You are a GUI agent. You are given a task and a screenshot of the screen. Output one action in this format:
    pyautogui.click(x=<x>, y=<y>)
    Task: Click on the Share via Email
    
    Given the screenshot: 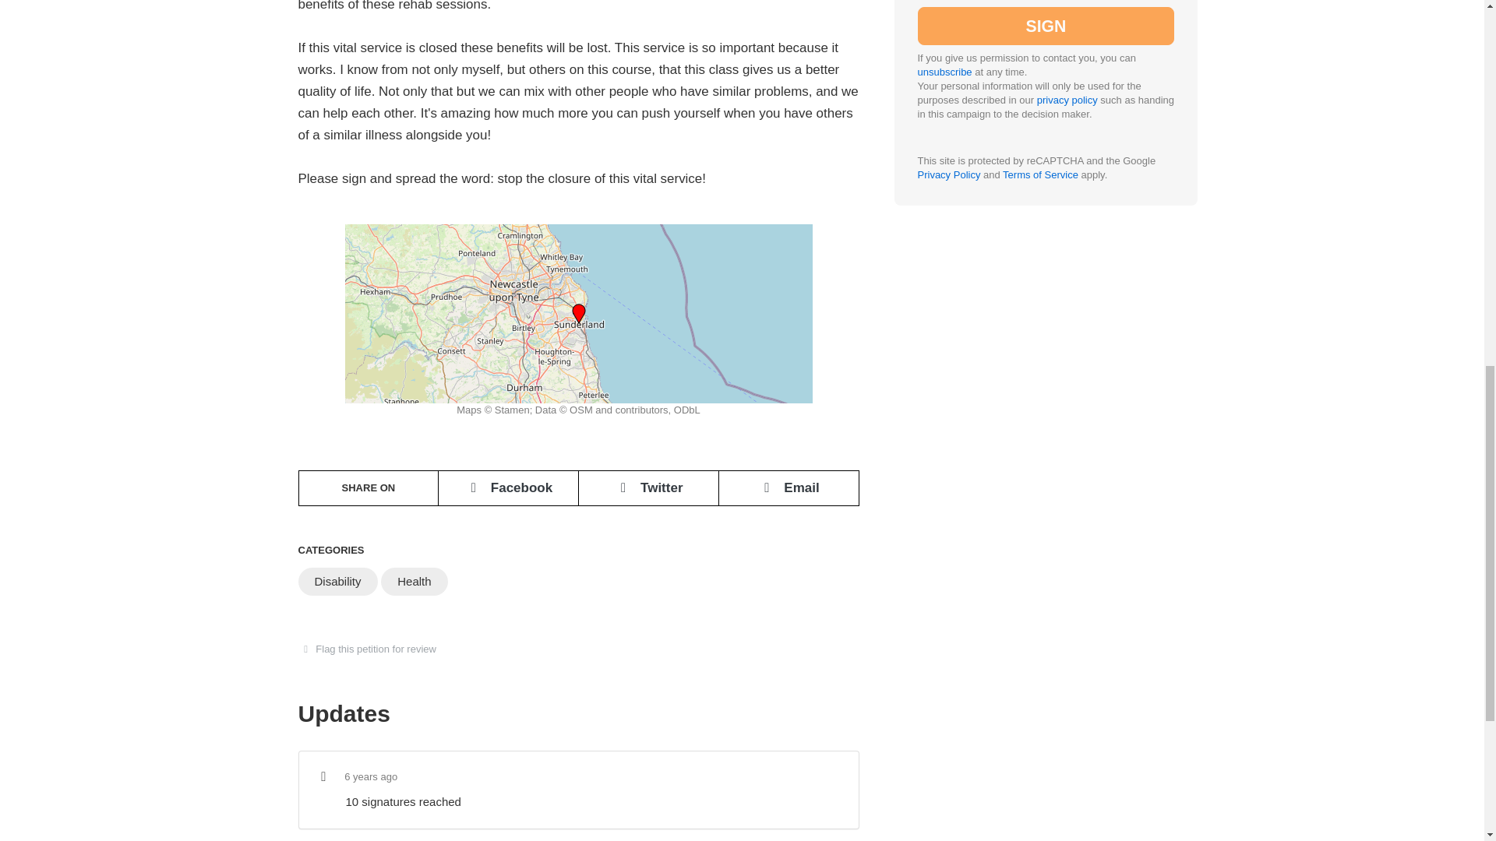 What is the action you would take?
    pyautogui.click(x=789, y=487)
    